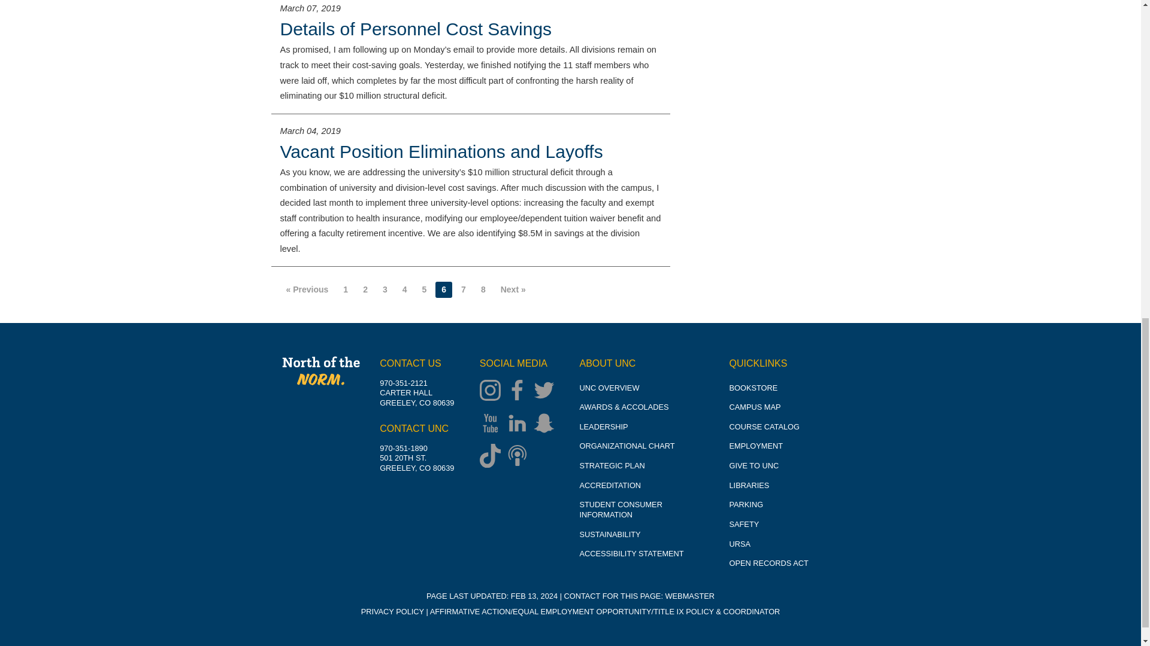 The width and height of the screenshot is (1150, 646). I want to click on Snapchat, so click(547, 424).